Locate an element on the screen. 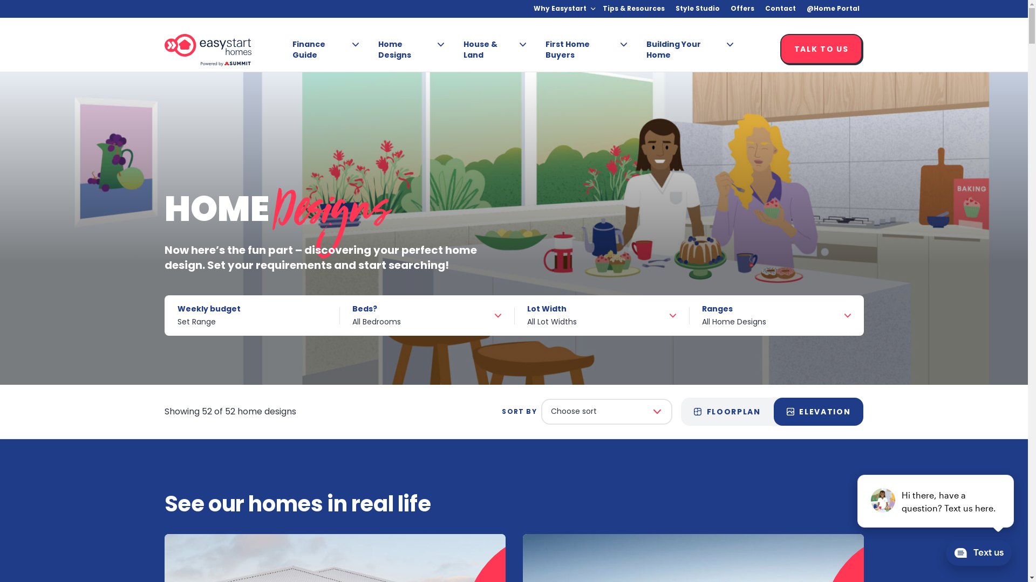 The image size is (1036, 582). Building Your Home is located at coordinates (686, 50).